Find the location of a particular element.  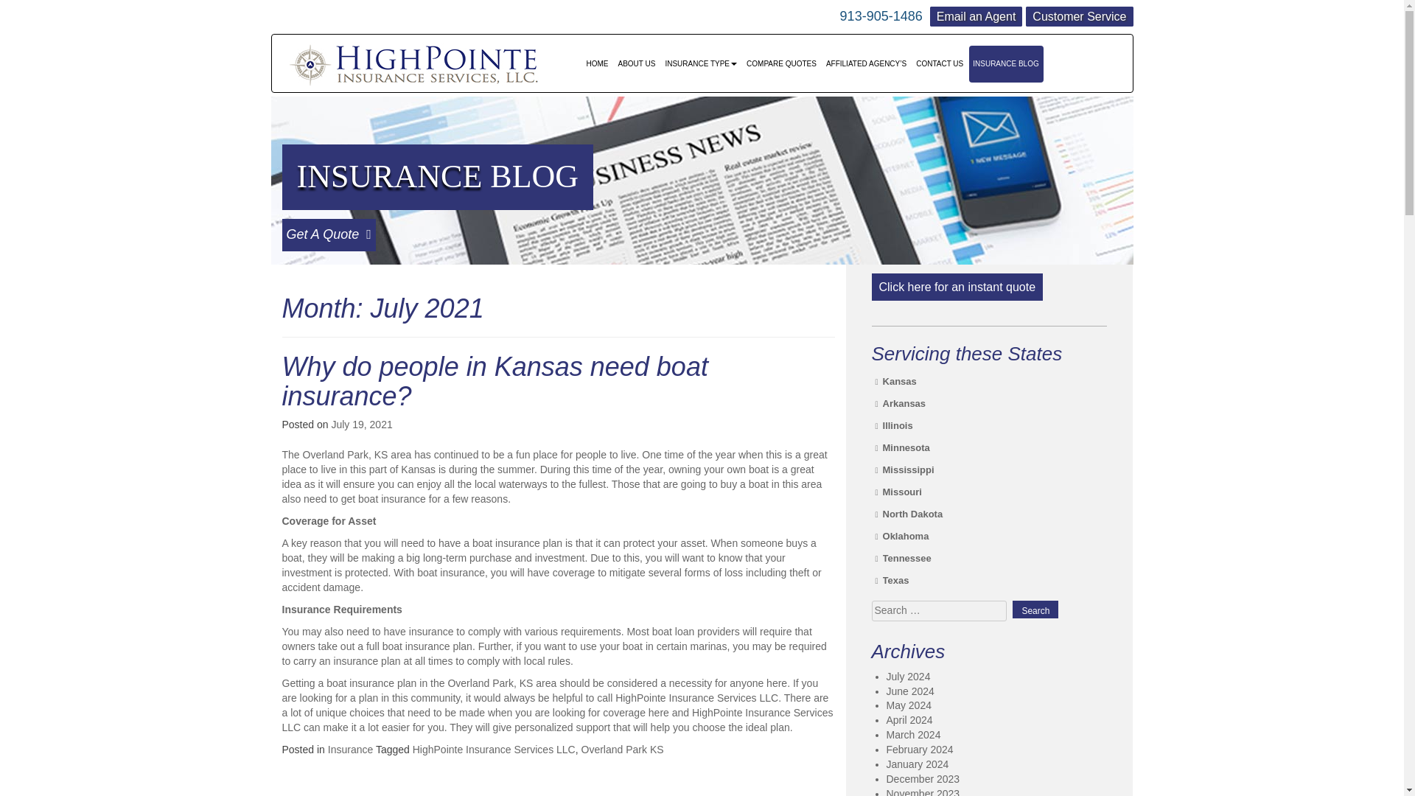

Email an Agent is located at coordinates (976, 16).